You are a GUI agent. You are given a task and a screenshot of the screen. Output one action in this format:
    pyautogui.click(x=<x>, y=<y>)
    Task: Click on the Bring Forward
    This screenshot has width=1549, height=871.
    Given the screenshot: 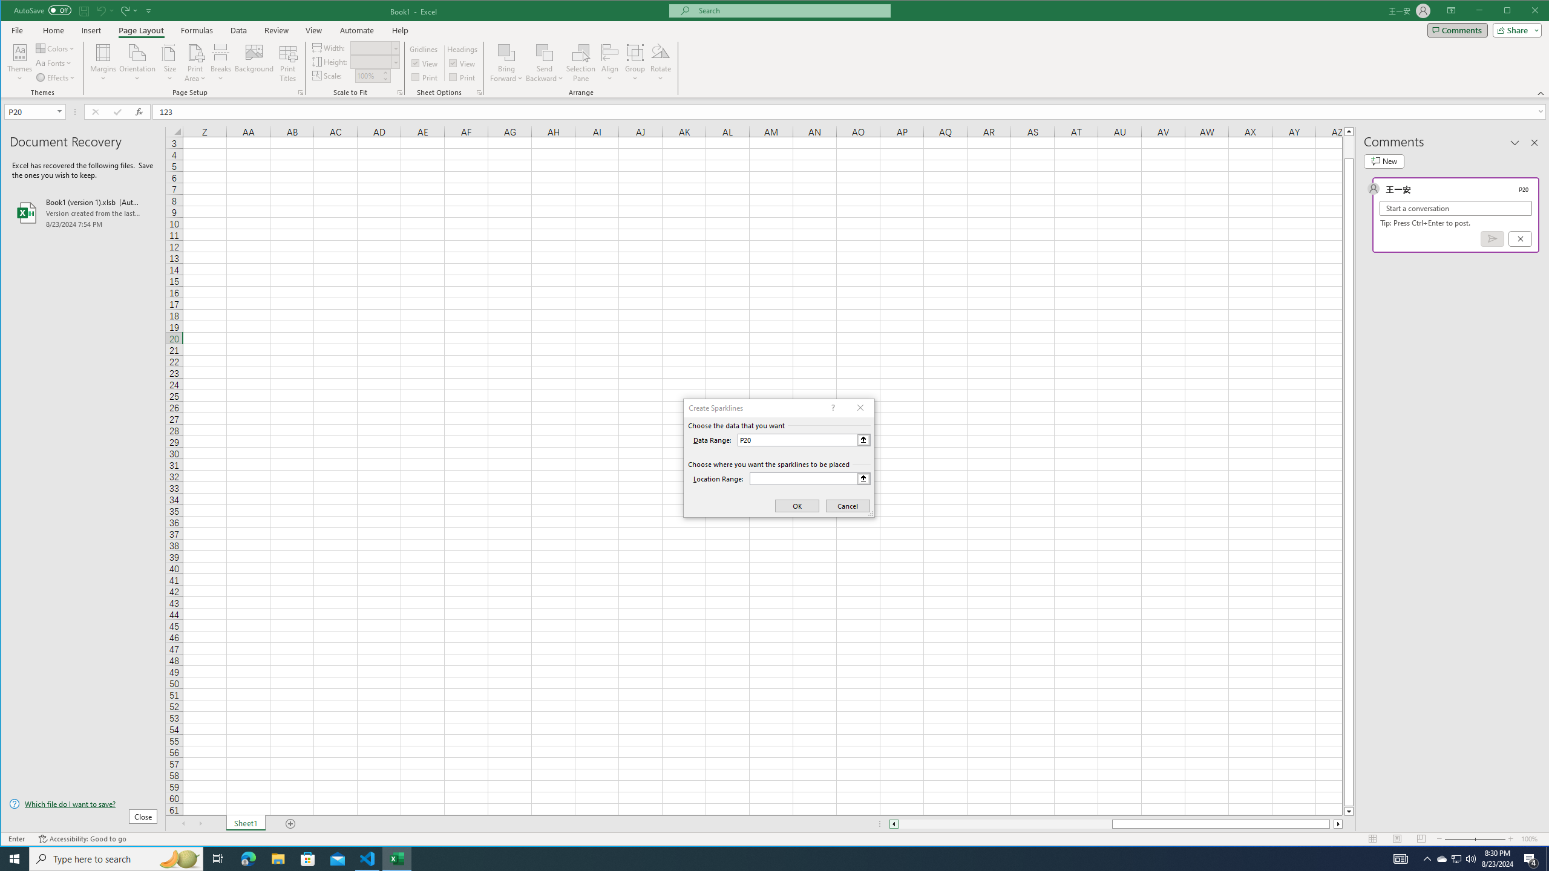 What is the action you would take?
    pyautogui.click(x=507, y=52)
    